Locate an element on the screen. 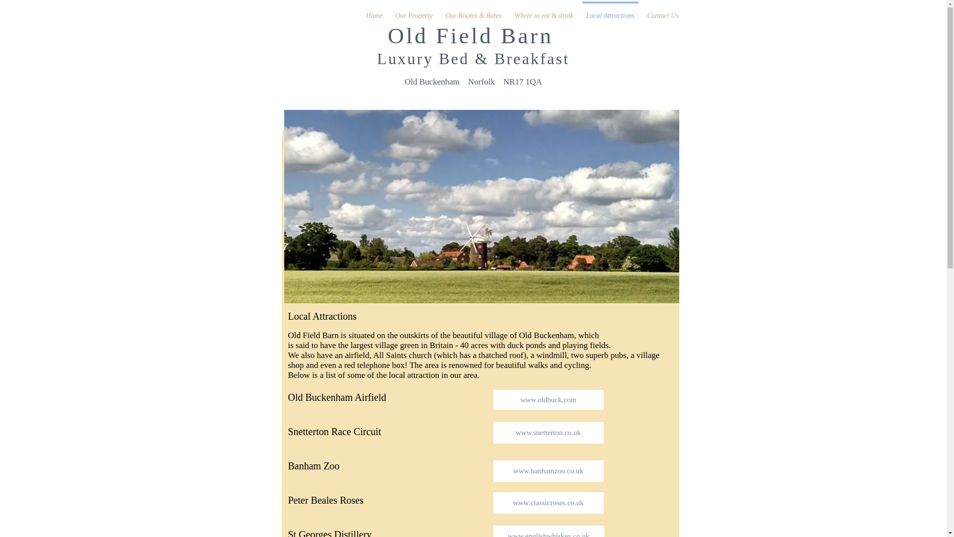 The width and height of the screenshot is (954, 537). Contact Us is located at coordinates (663, 11).